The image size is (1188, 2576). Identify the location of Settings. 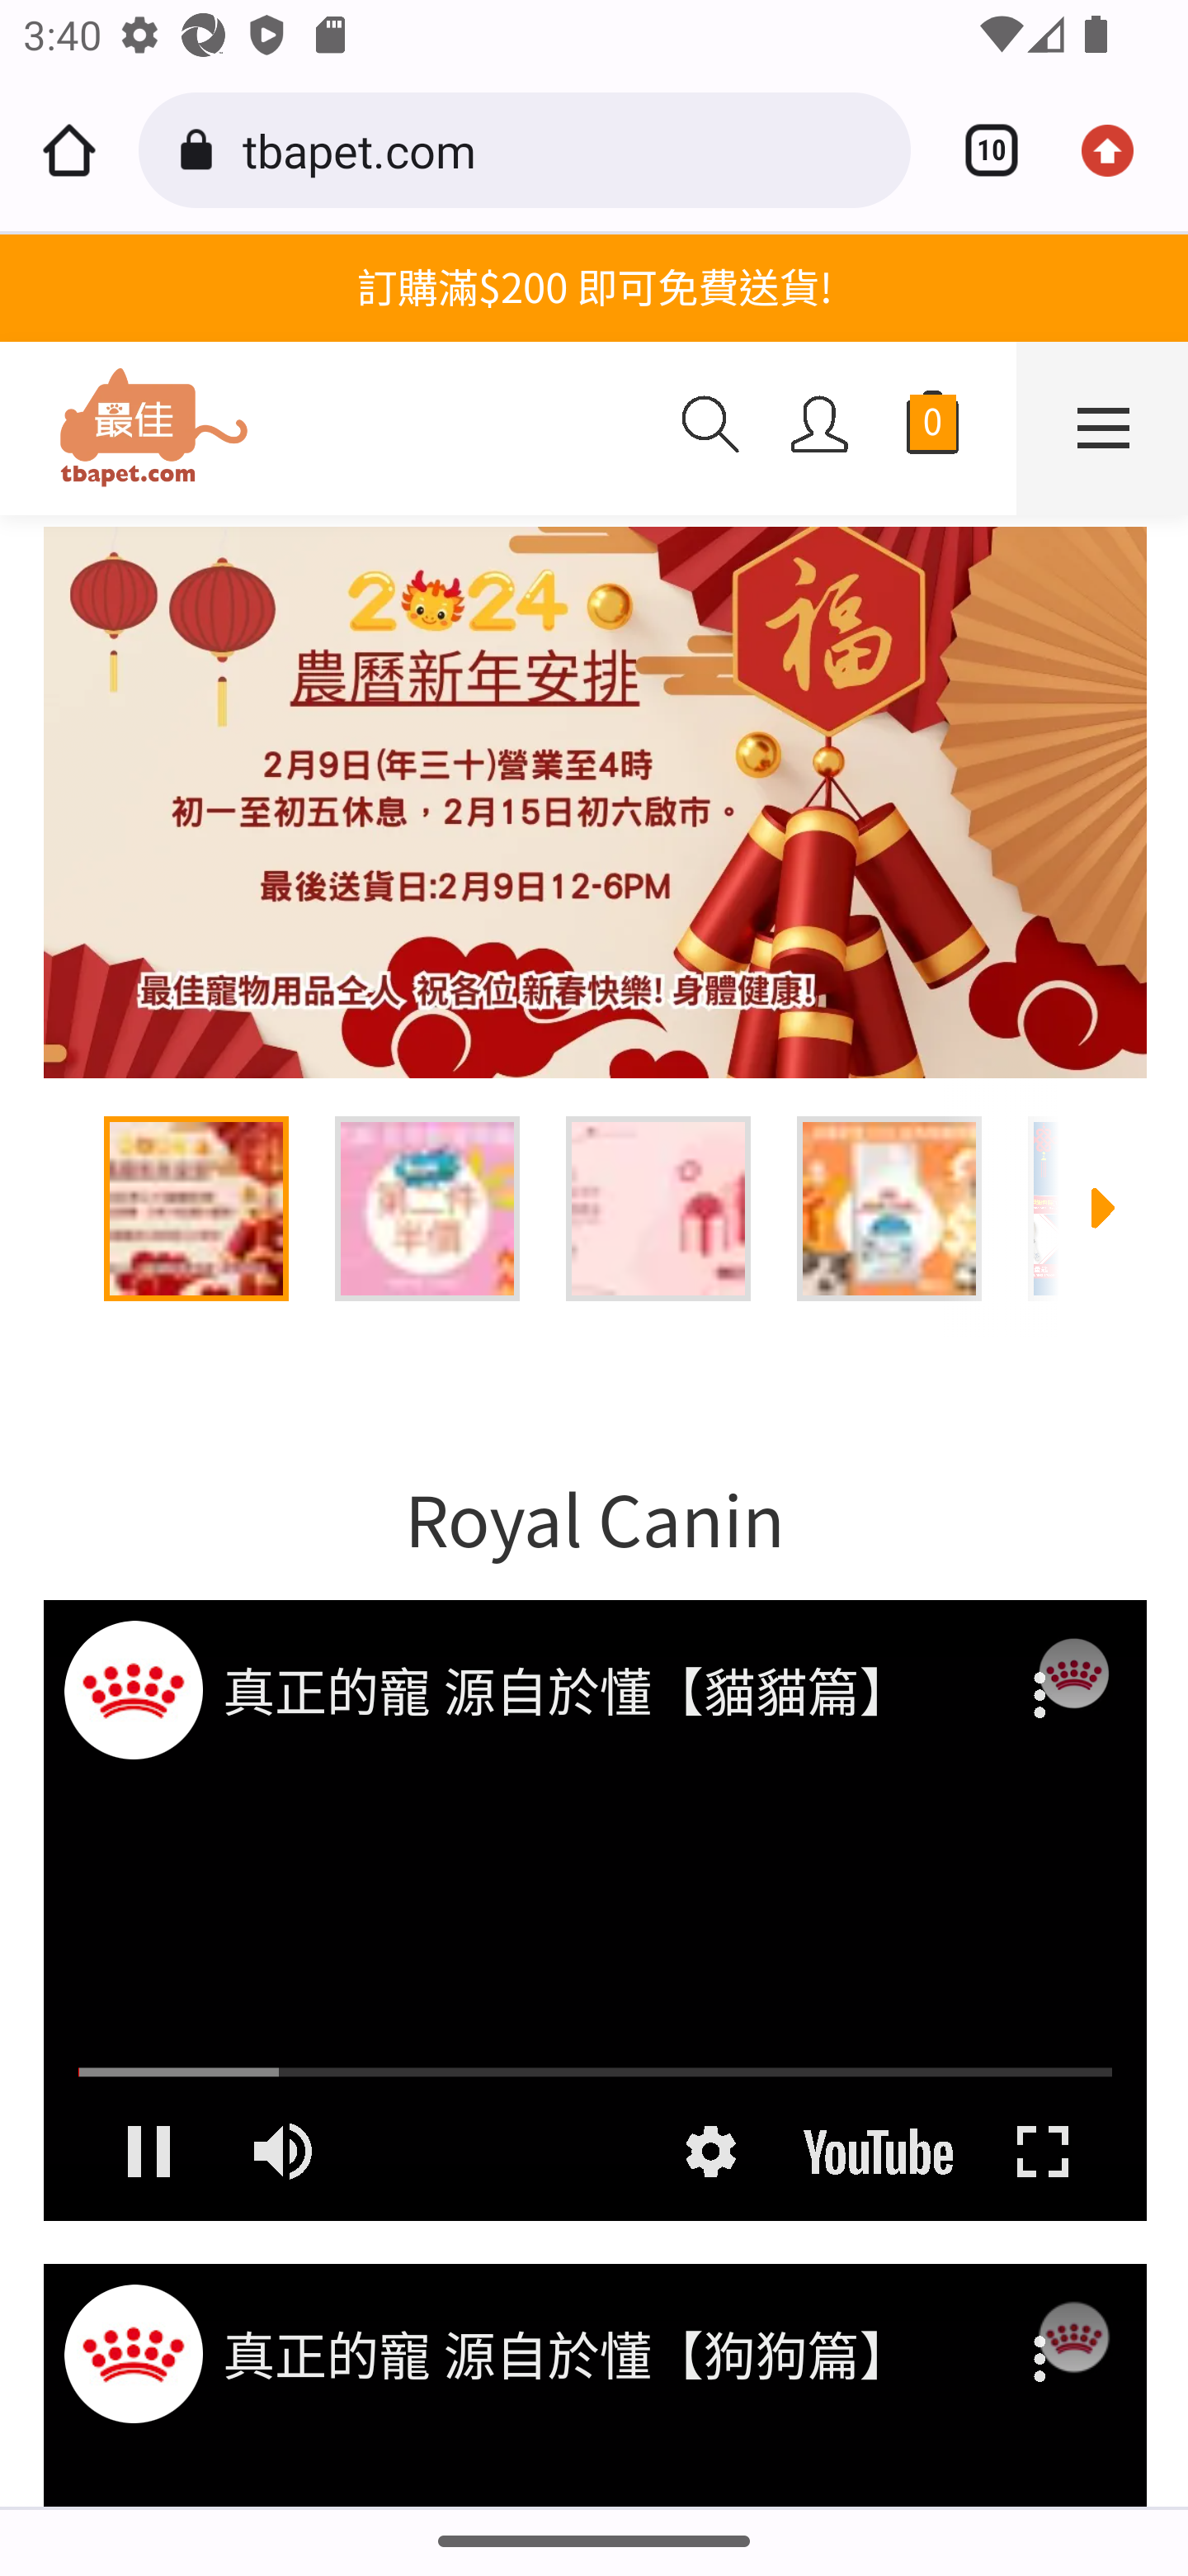
(709, 2150).